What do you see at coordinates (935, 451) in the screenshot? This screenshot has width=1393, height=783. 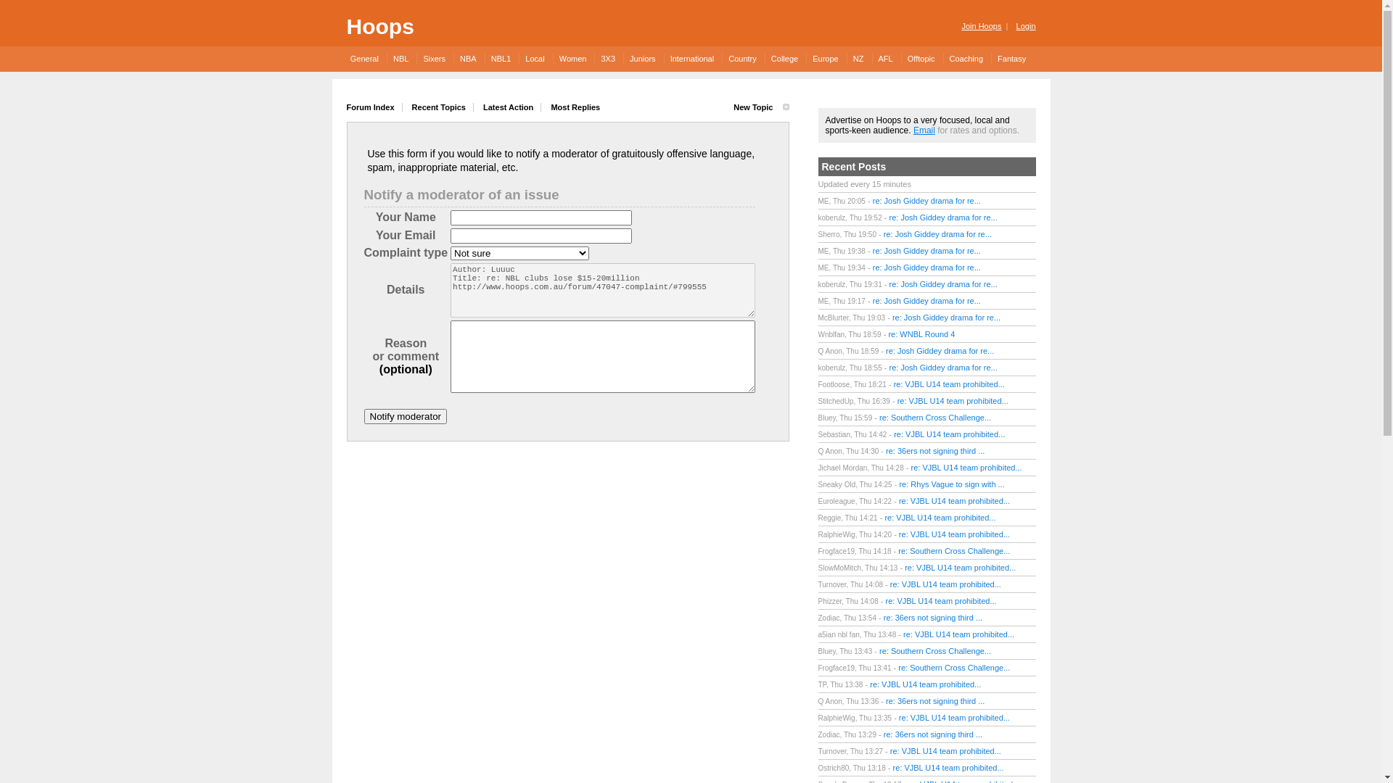 I see `re: 36ers not signing third ...` at bounding box center [935, 451].